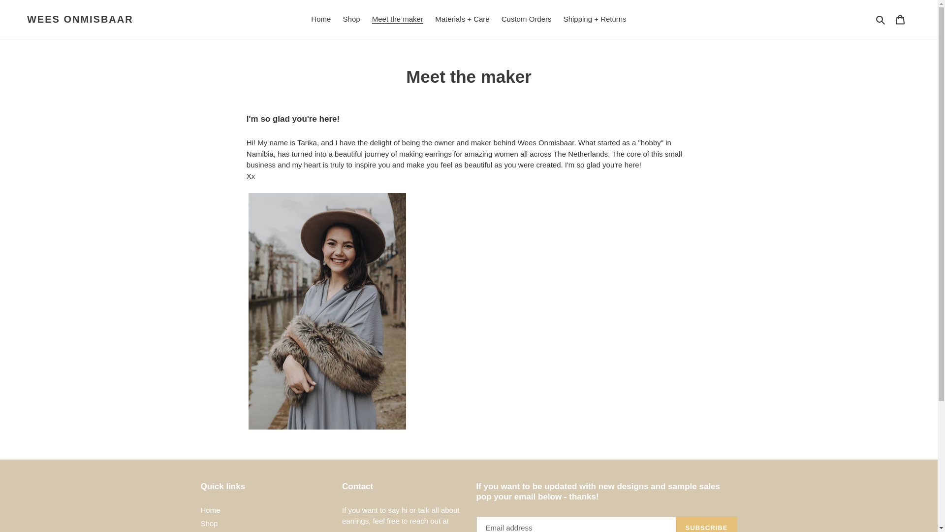  What do you see at coordinates (80, 19) in the screenshot?
I see `WEES ONMISBAAR` at bounding box center [80, 19].